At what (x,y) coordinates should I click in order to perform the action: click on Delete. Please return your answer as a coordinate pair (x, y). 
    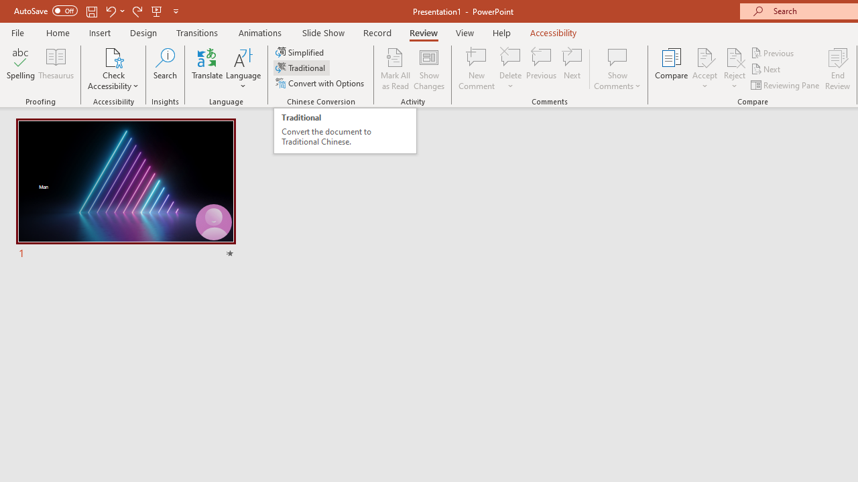
    Looking at the image, I should click on (511, 56).